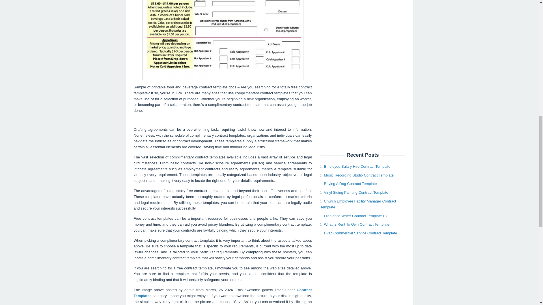  What do you see at coordinates (360, 233) in the screenshot?
I see `Hvac Commercial Service Contract Template` at bounding box center [360, 233].